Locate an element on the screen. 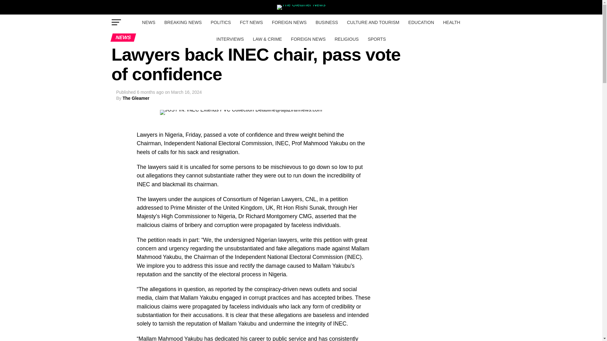 The height and width of the screenshot is (341, 607). BUSINESS is located at coordinates (327, 22).